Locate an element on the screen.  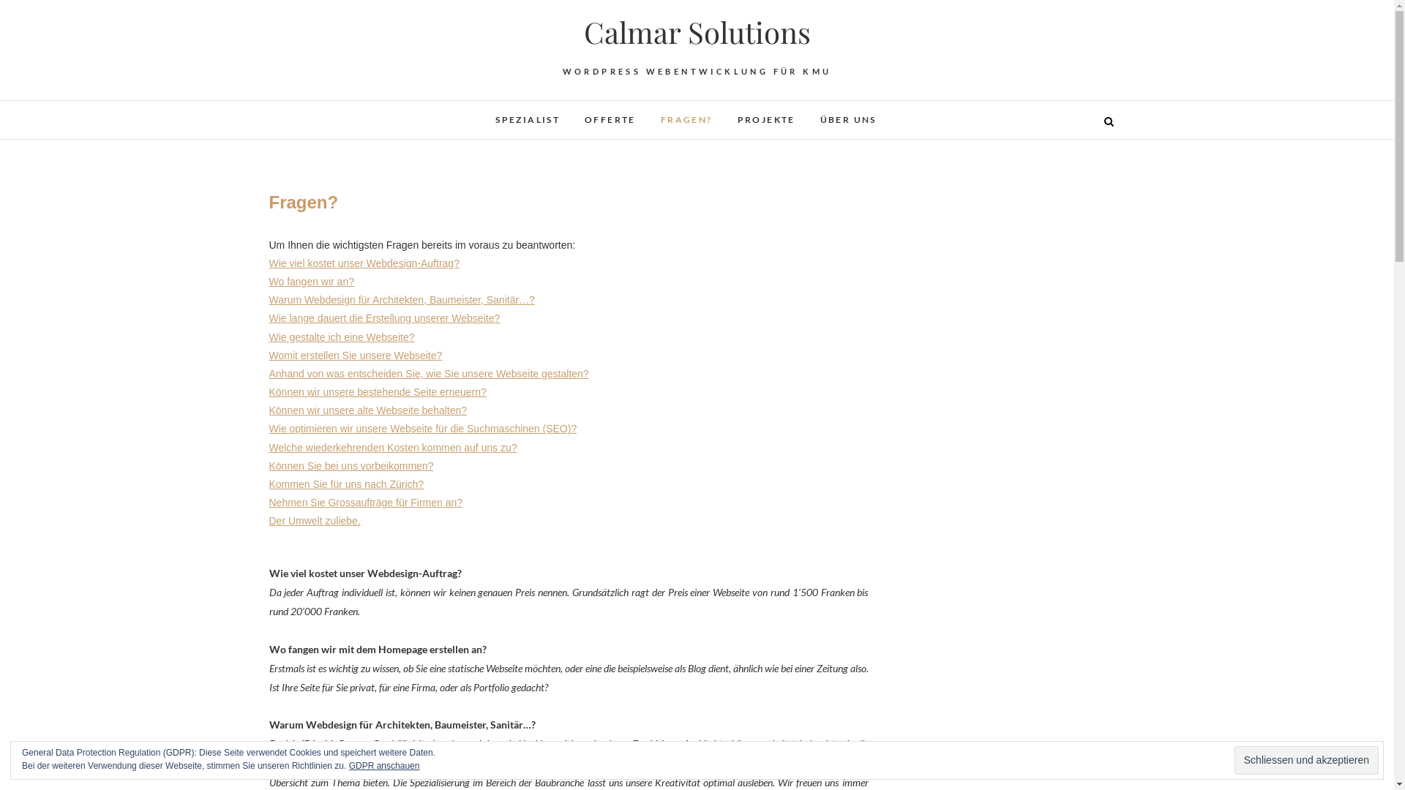
Wie gestalte ich eine Webseite? is located at coordinates (342, 337).